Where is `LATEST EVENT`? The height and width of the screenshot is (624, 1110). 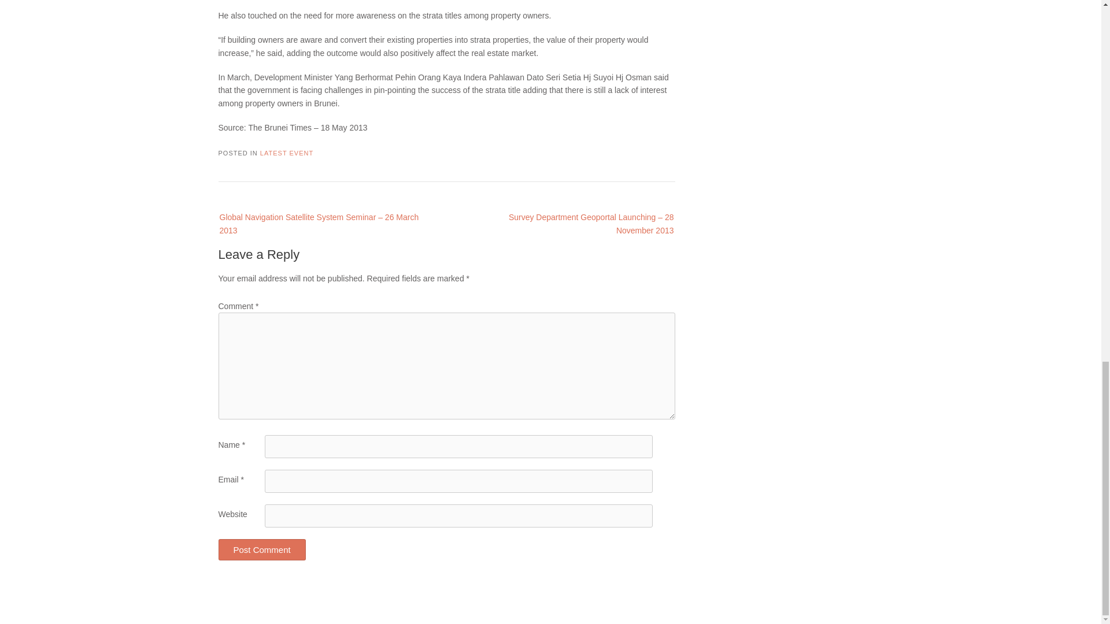 LATEST EVENT is located at coordinates (286, 153).